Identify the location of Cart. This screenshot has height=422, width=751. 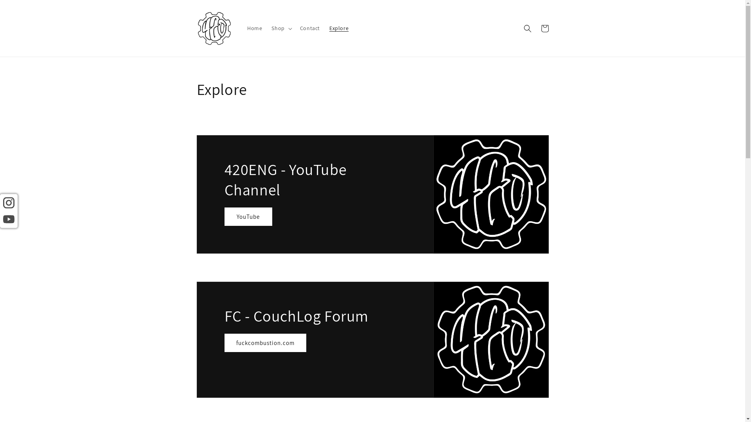
(544, 28).